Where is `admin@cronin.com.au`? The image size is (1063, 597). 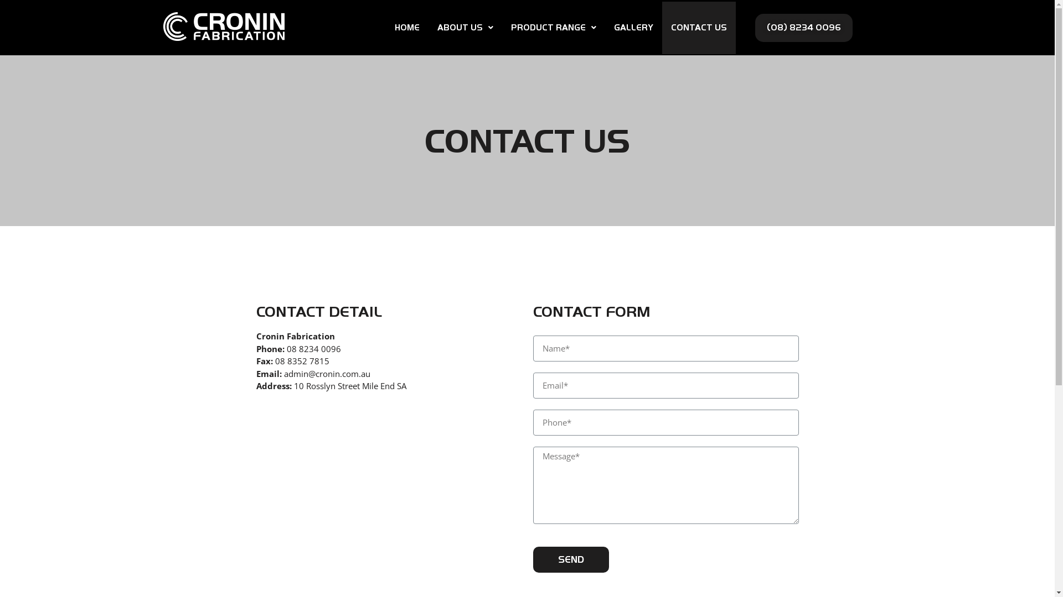
admin@cronin.com.au is located at coordinates (327, 374).